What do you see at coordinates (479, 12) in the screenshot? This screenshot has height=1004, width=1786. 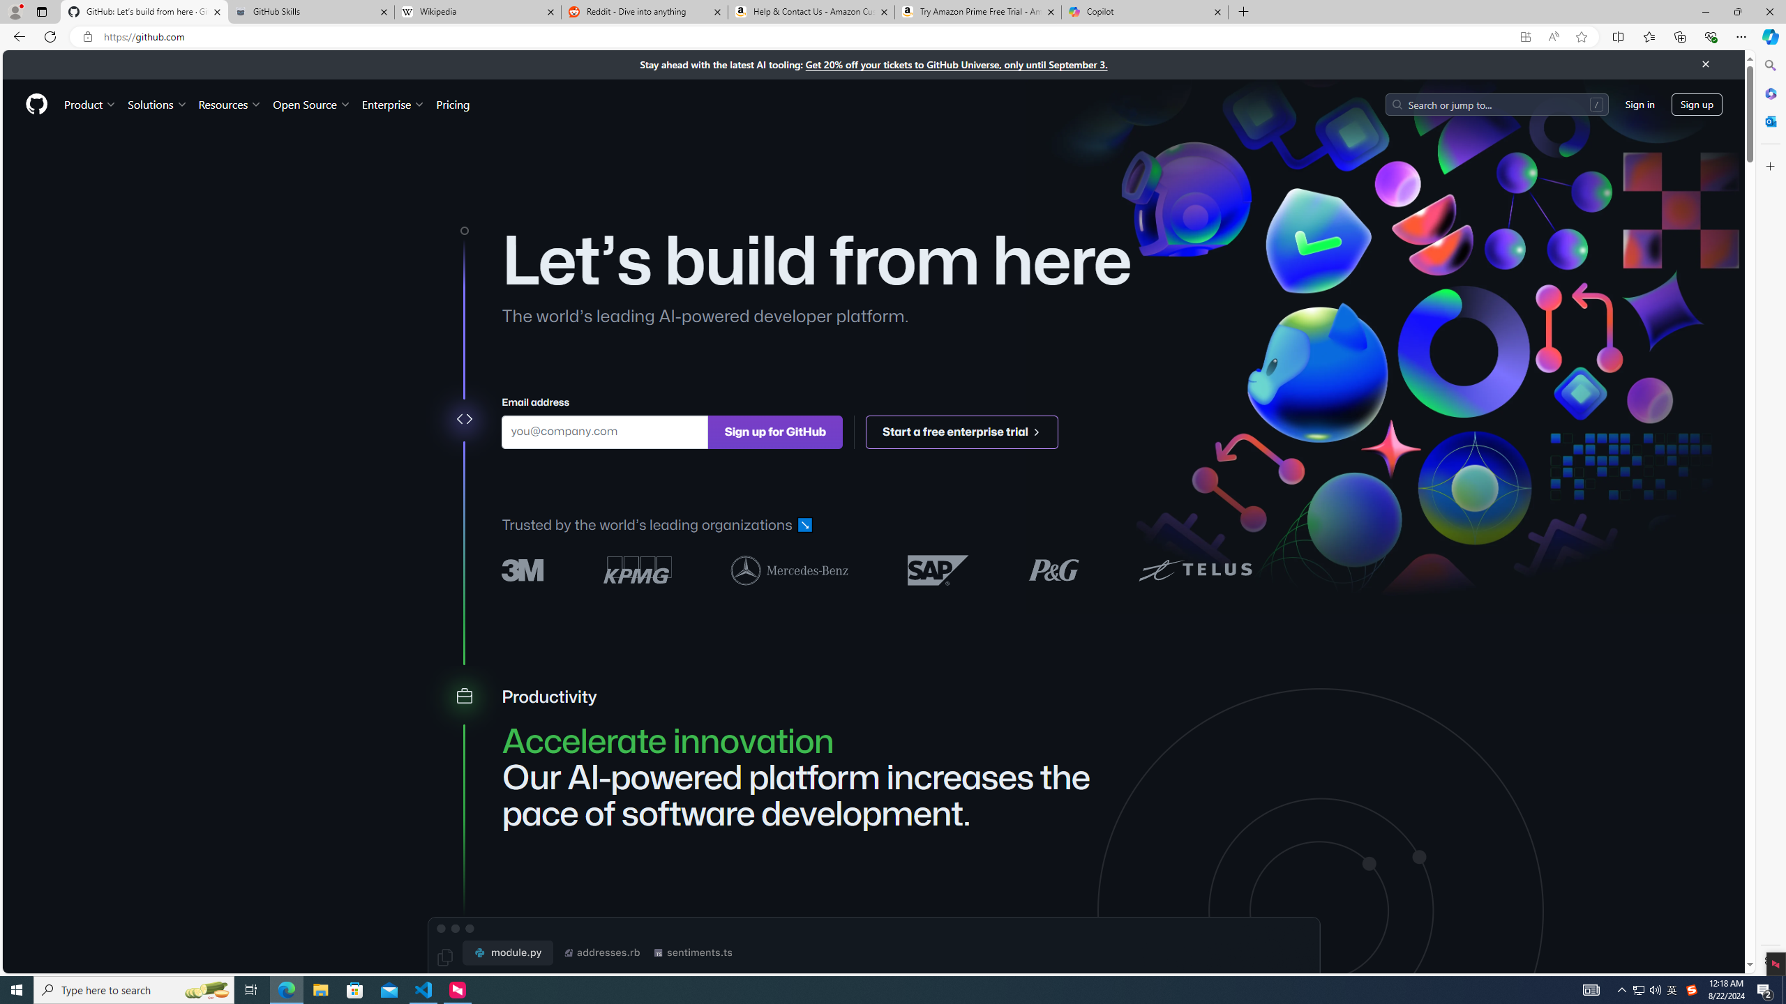 I see `Wikipedia` at bounding box center [479, 12].